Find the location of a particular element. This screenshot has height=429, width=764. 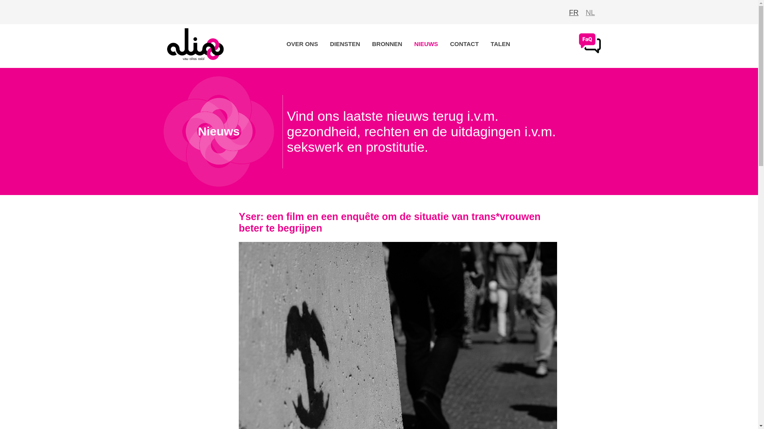

NIEUWS is located at coordinates (426, 44).